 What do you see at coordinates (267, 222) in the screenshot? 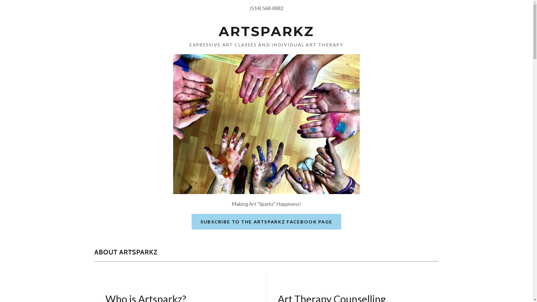
I see `SUBSCRIBE TO THE ARTSPARKZ FACEBOOK PAGE` at bounding box center [267, 222].